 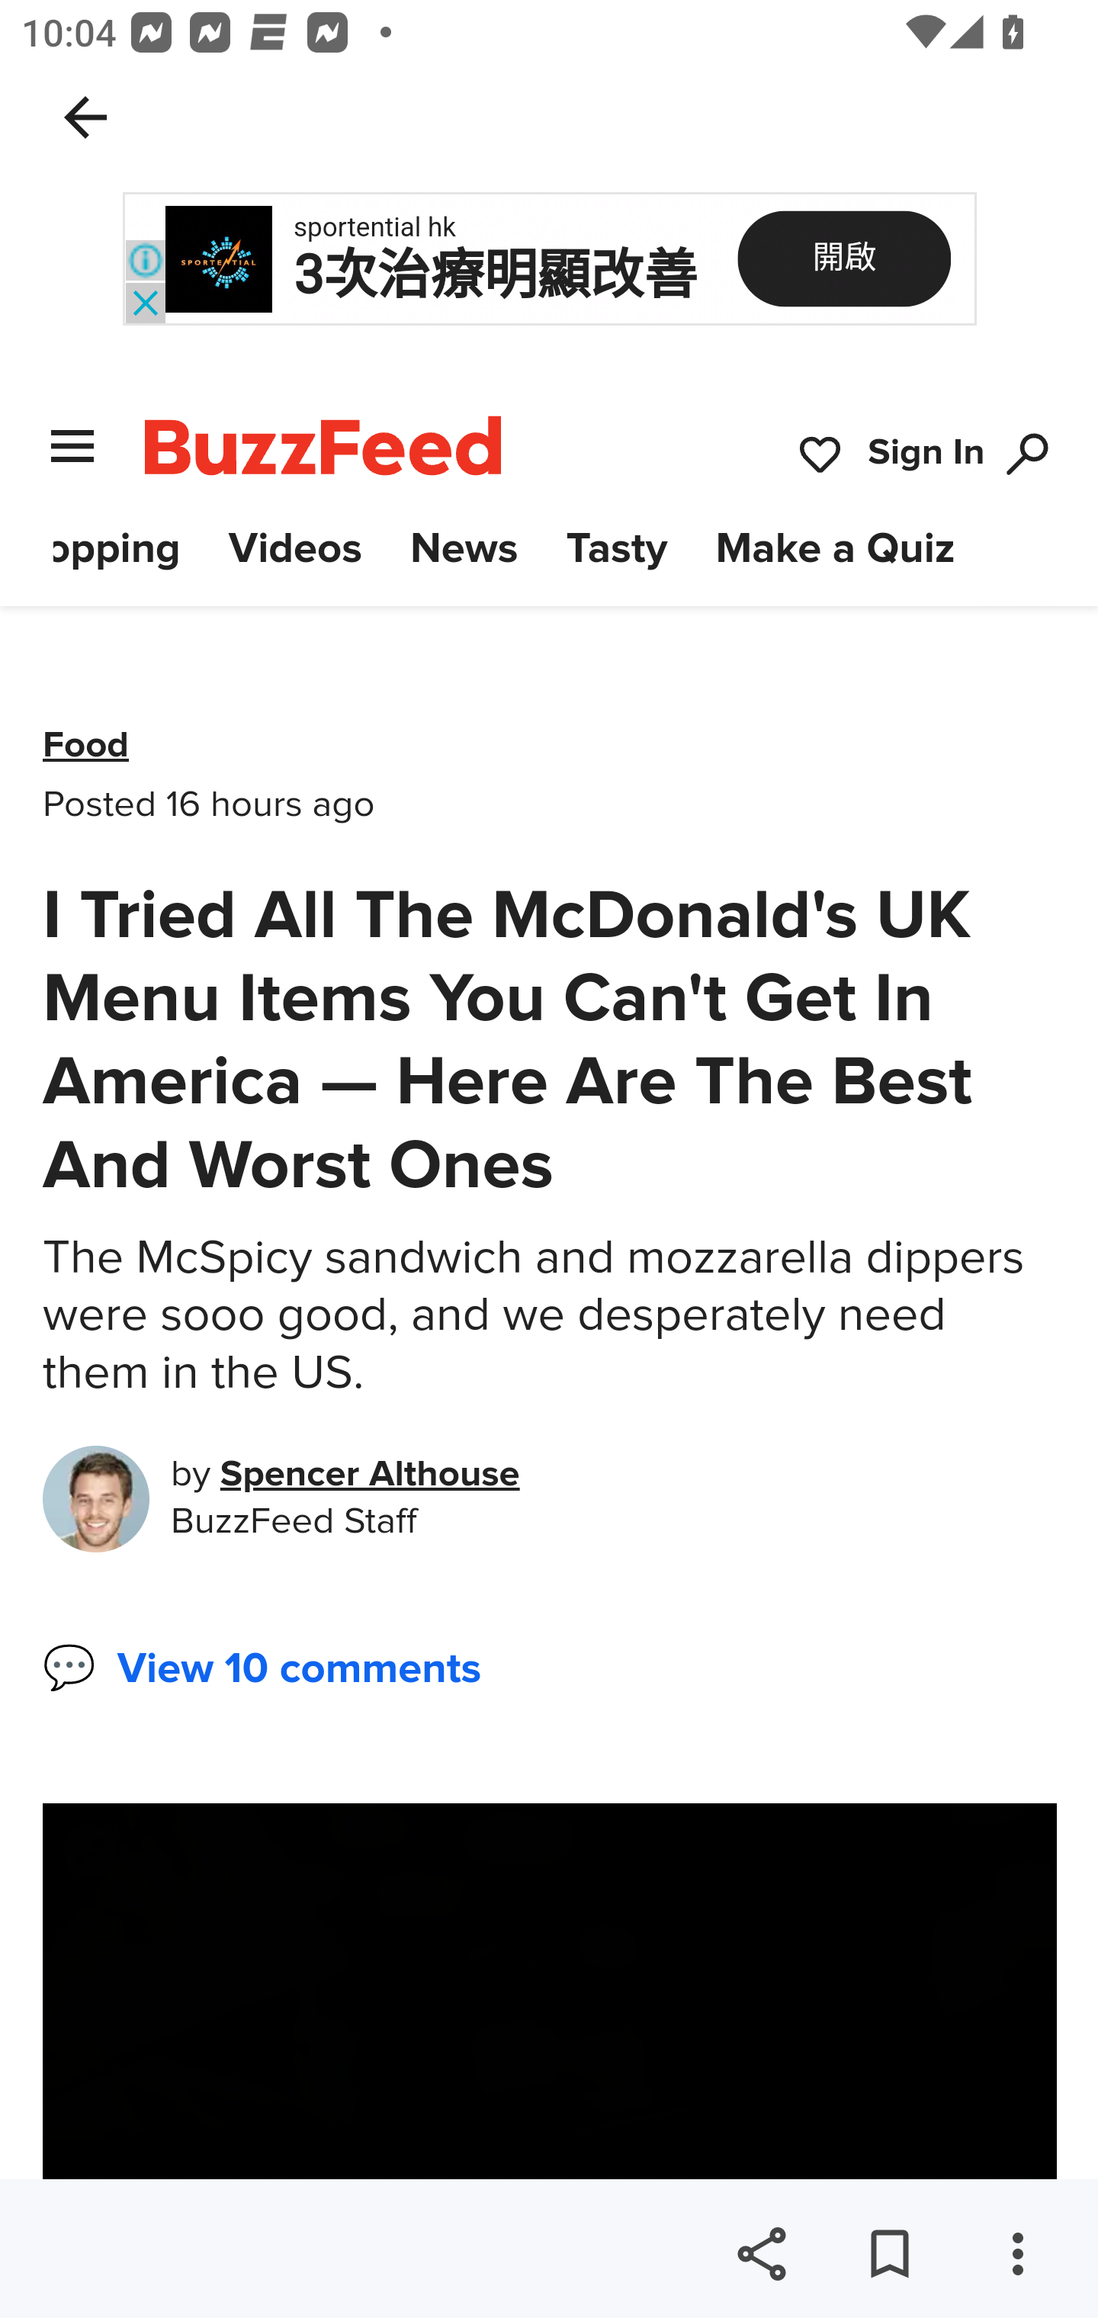 I want to click on Food, so click(x=87, y=746).